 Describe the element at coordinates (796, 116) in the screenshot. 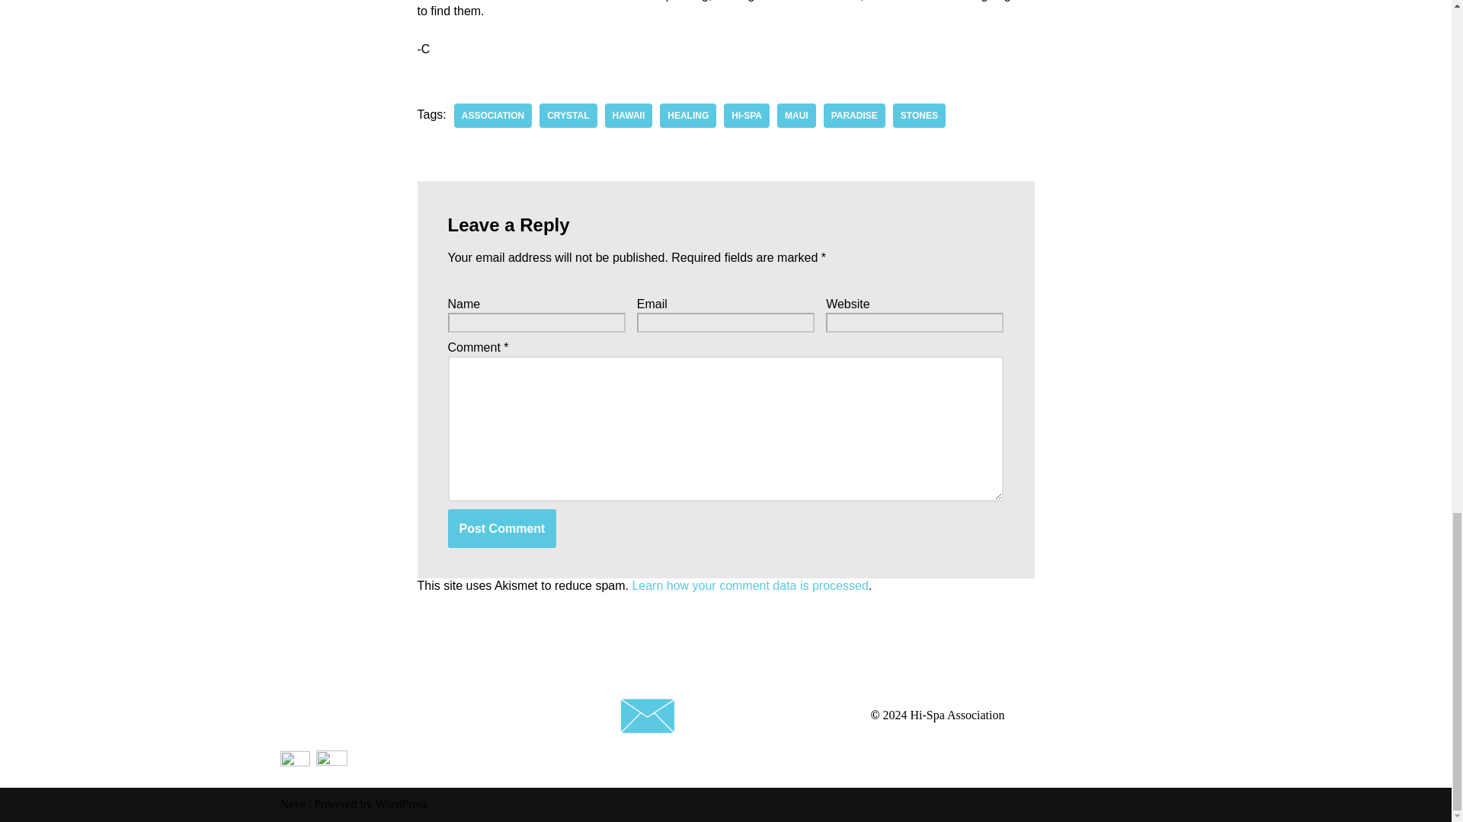

I see `maui` at that location.